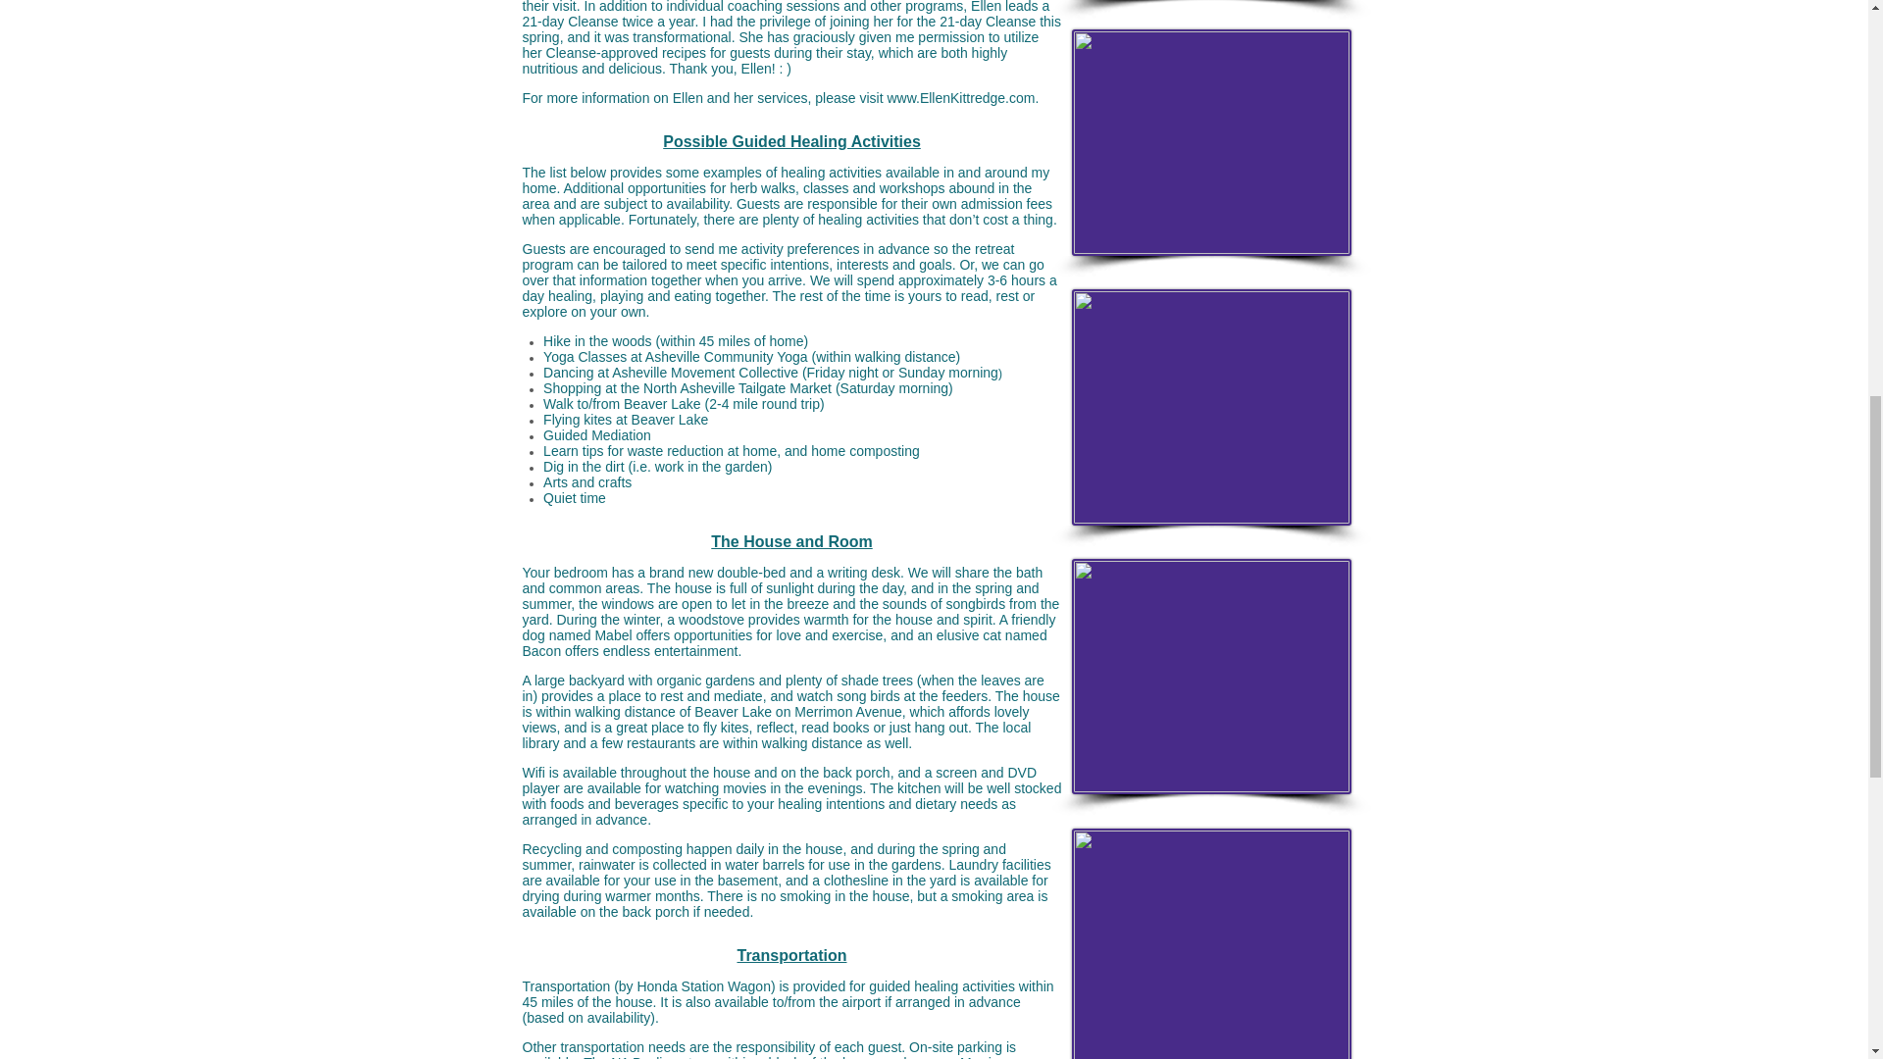 This screenshot has height=1059, width=1883. I want to click on House and Gardens 111.jpg, so click(1210, 943).